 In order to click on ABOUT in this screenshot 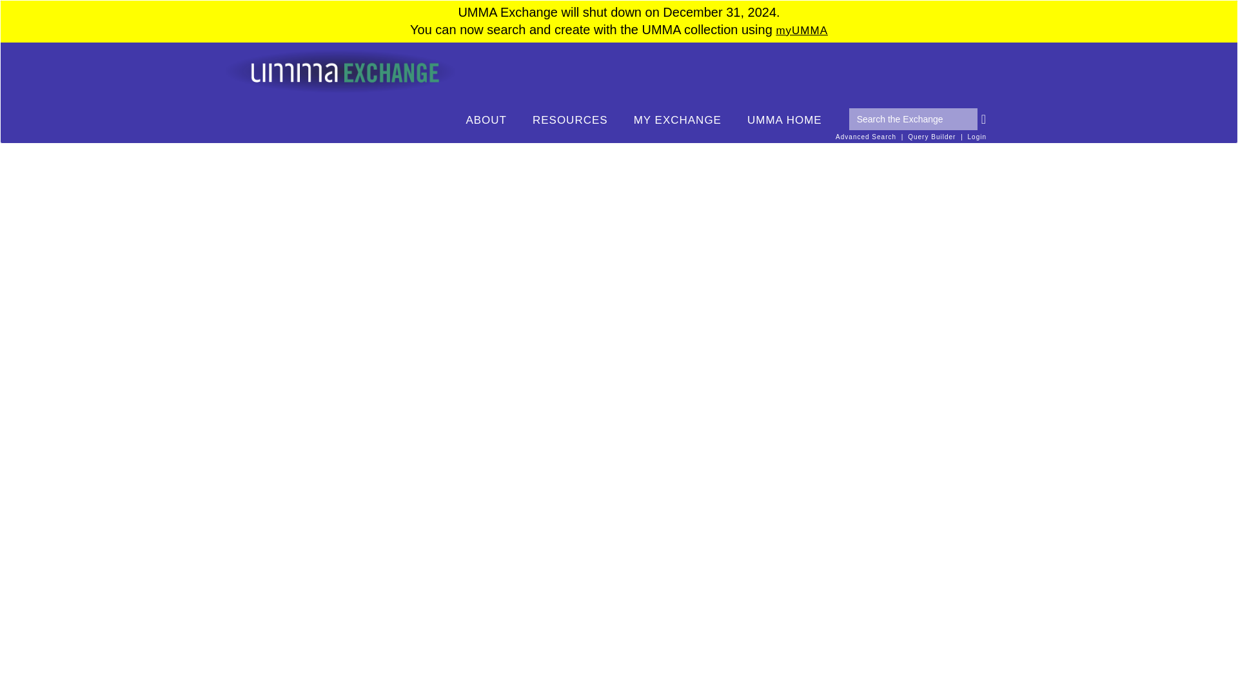, I will do `click(486, 121)`.